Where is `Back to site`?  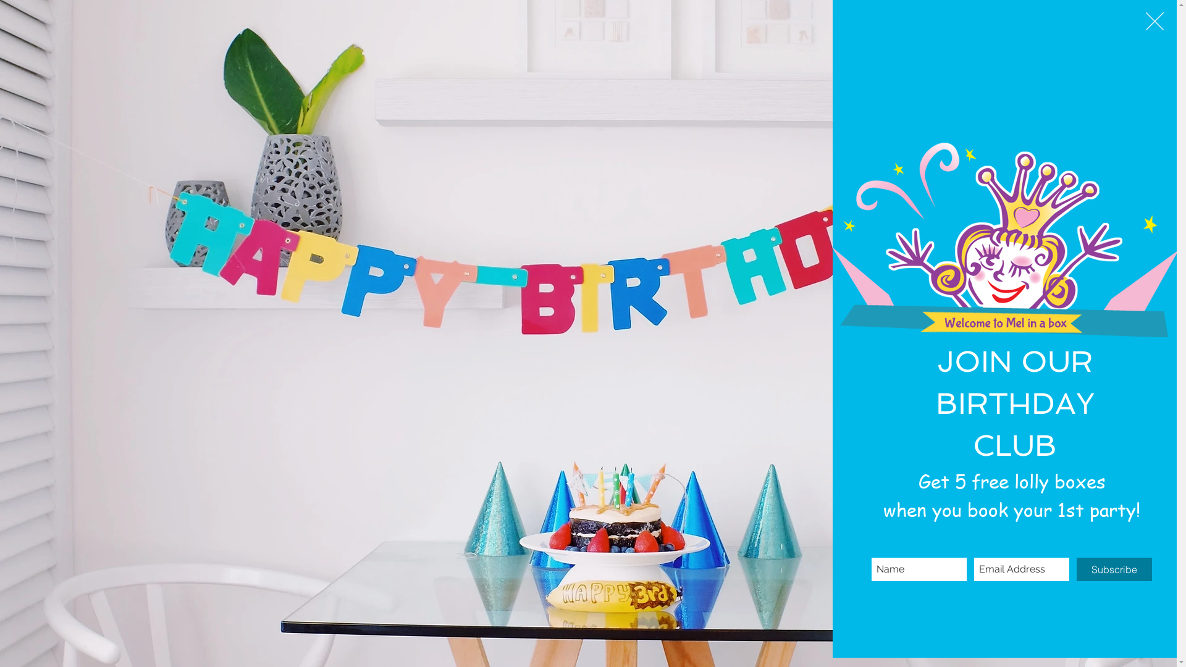 Back to site is located at coordinates (1155, 21).